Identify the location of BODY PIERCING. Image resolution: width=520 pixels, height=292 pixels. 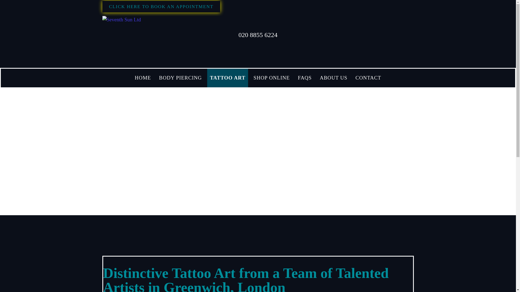
(180, 78).